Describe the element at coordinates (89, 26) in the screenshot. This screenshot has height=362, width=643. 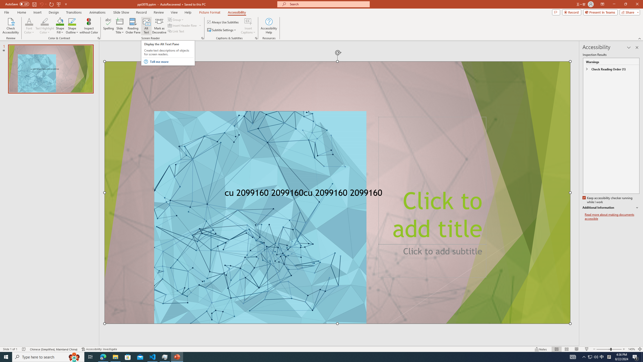
I see `Inspect without Color` at that location.